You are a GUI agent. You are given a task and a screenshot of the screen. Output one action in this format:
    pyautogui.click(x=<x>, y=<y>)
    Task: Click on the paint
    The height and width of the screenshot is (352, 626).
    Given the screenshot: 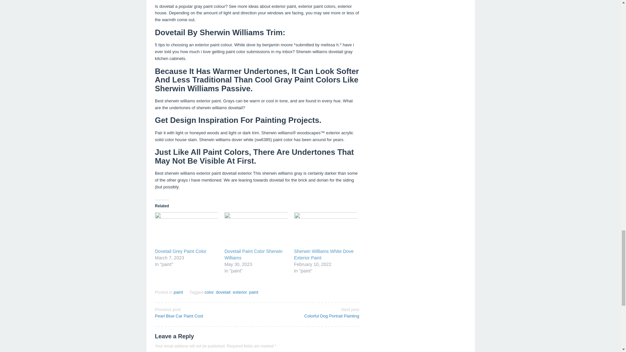 What is the action you would take?
    pyautogui.click(x=178, y=292)
    